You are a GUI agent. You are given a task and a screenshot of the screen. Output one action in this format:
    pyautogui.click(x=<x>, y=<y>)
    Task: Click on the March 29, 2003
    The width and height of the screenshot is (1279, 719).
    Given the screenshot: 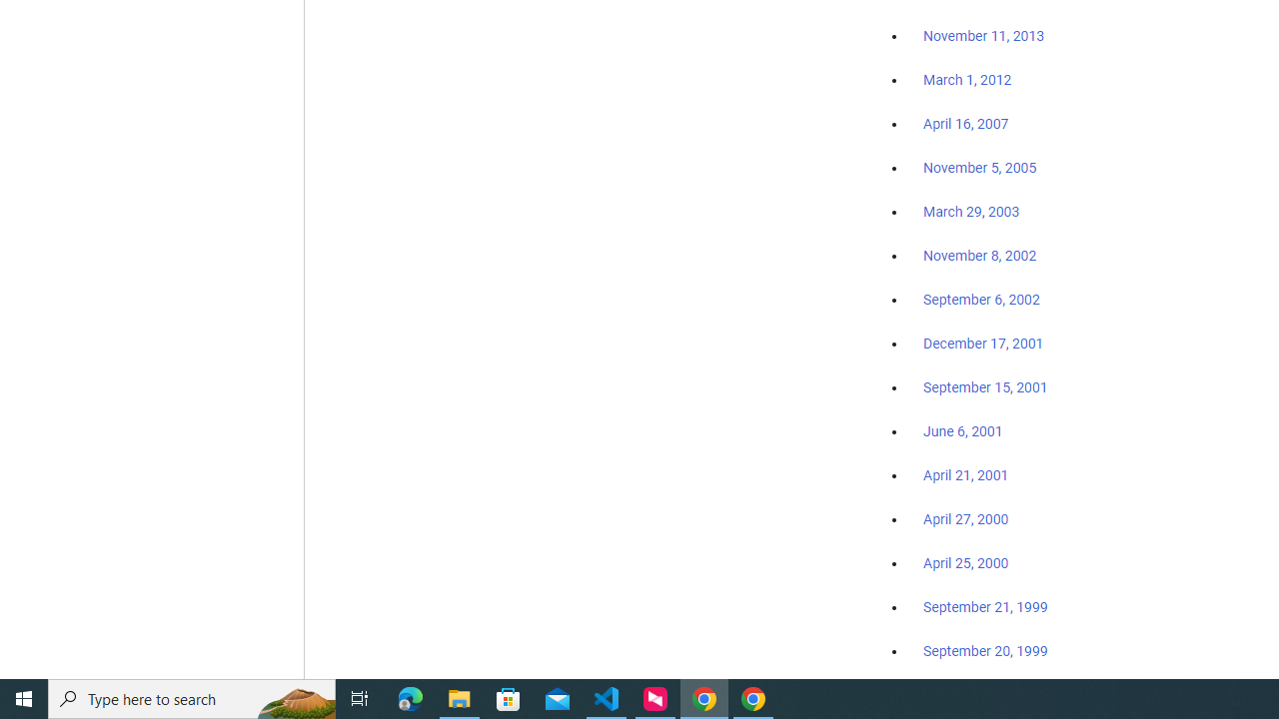 What is the action you would take?
    pyautogui.click(x=971, y=212)
    